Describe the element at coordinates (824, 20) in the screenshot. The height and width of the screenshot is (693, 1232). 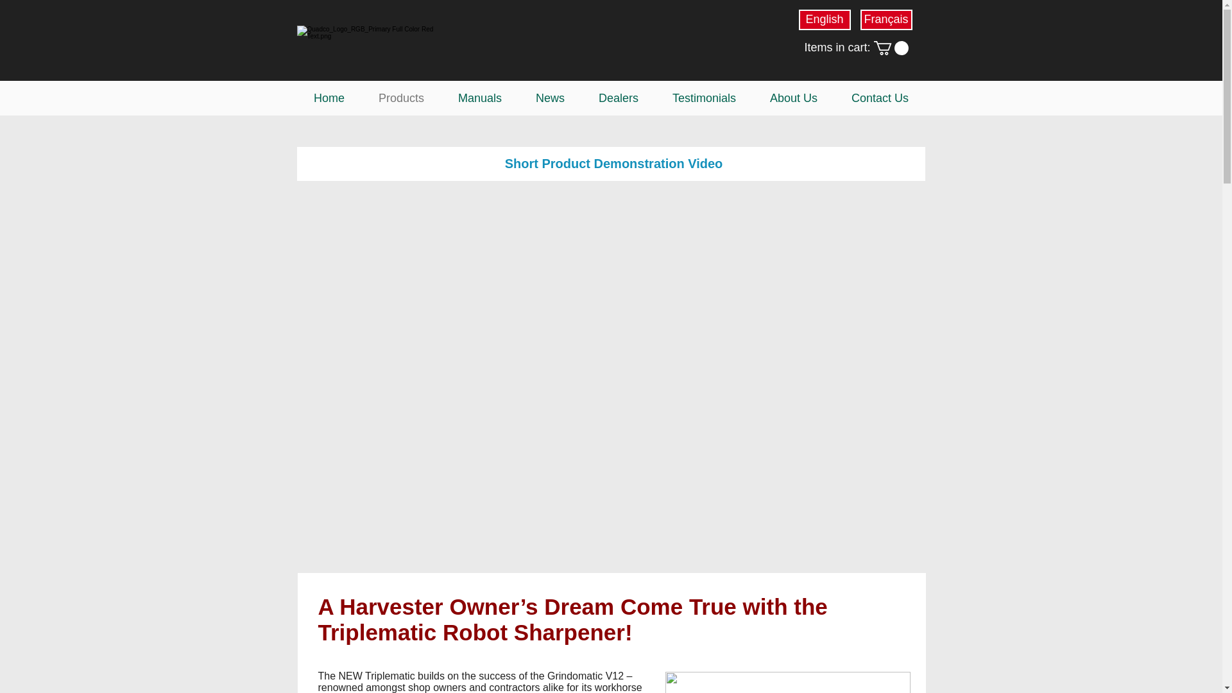
I see `English` at that location.